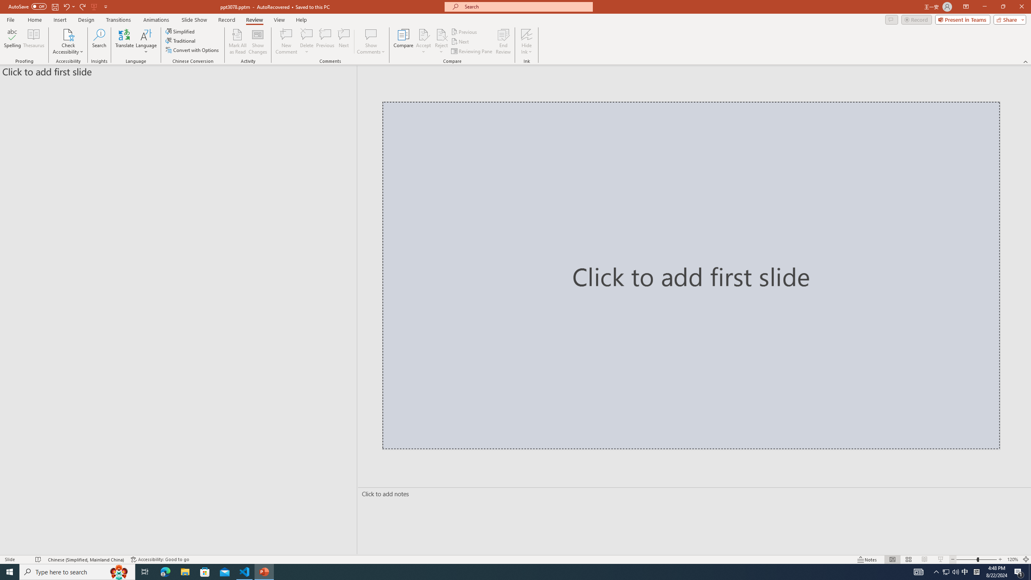 The height and width of the screenshot is (580, 1031). Describe the element at coordinates (441, 41) in the screenshot. I see `Reject` at that location.